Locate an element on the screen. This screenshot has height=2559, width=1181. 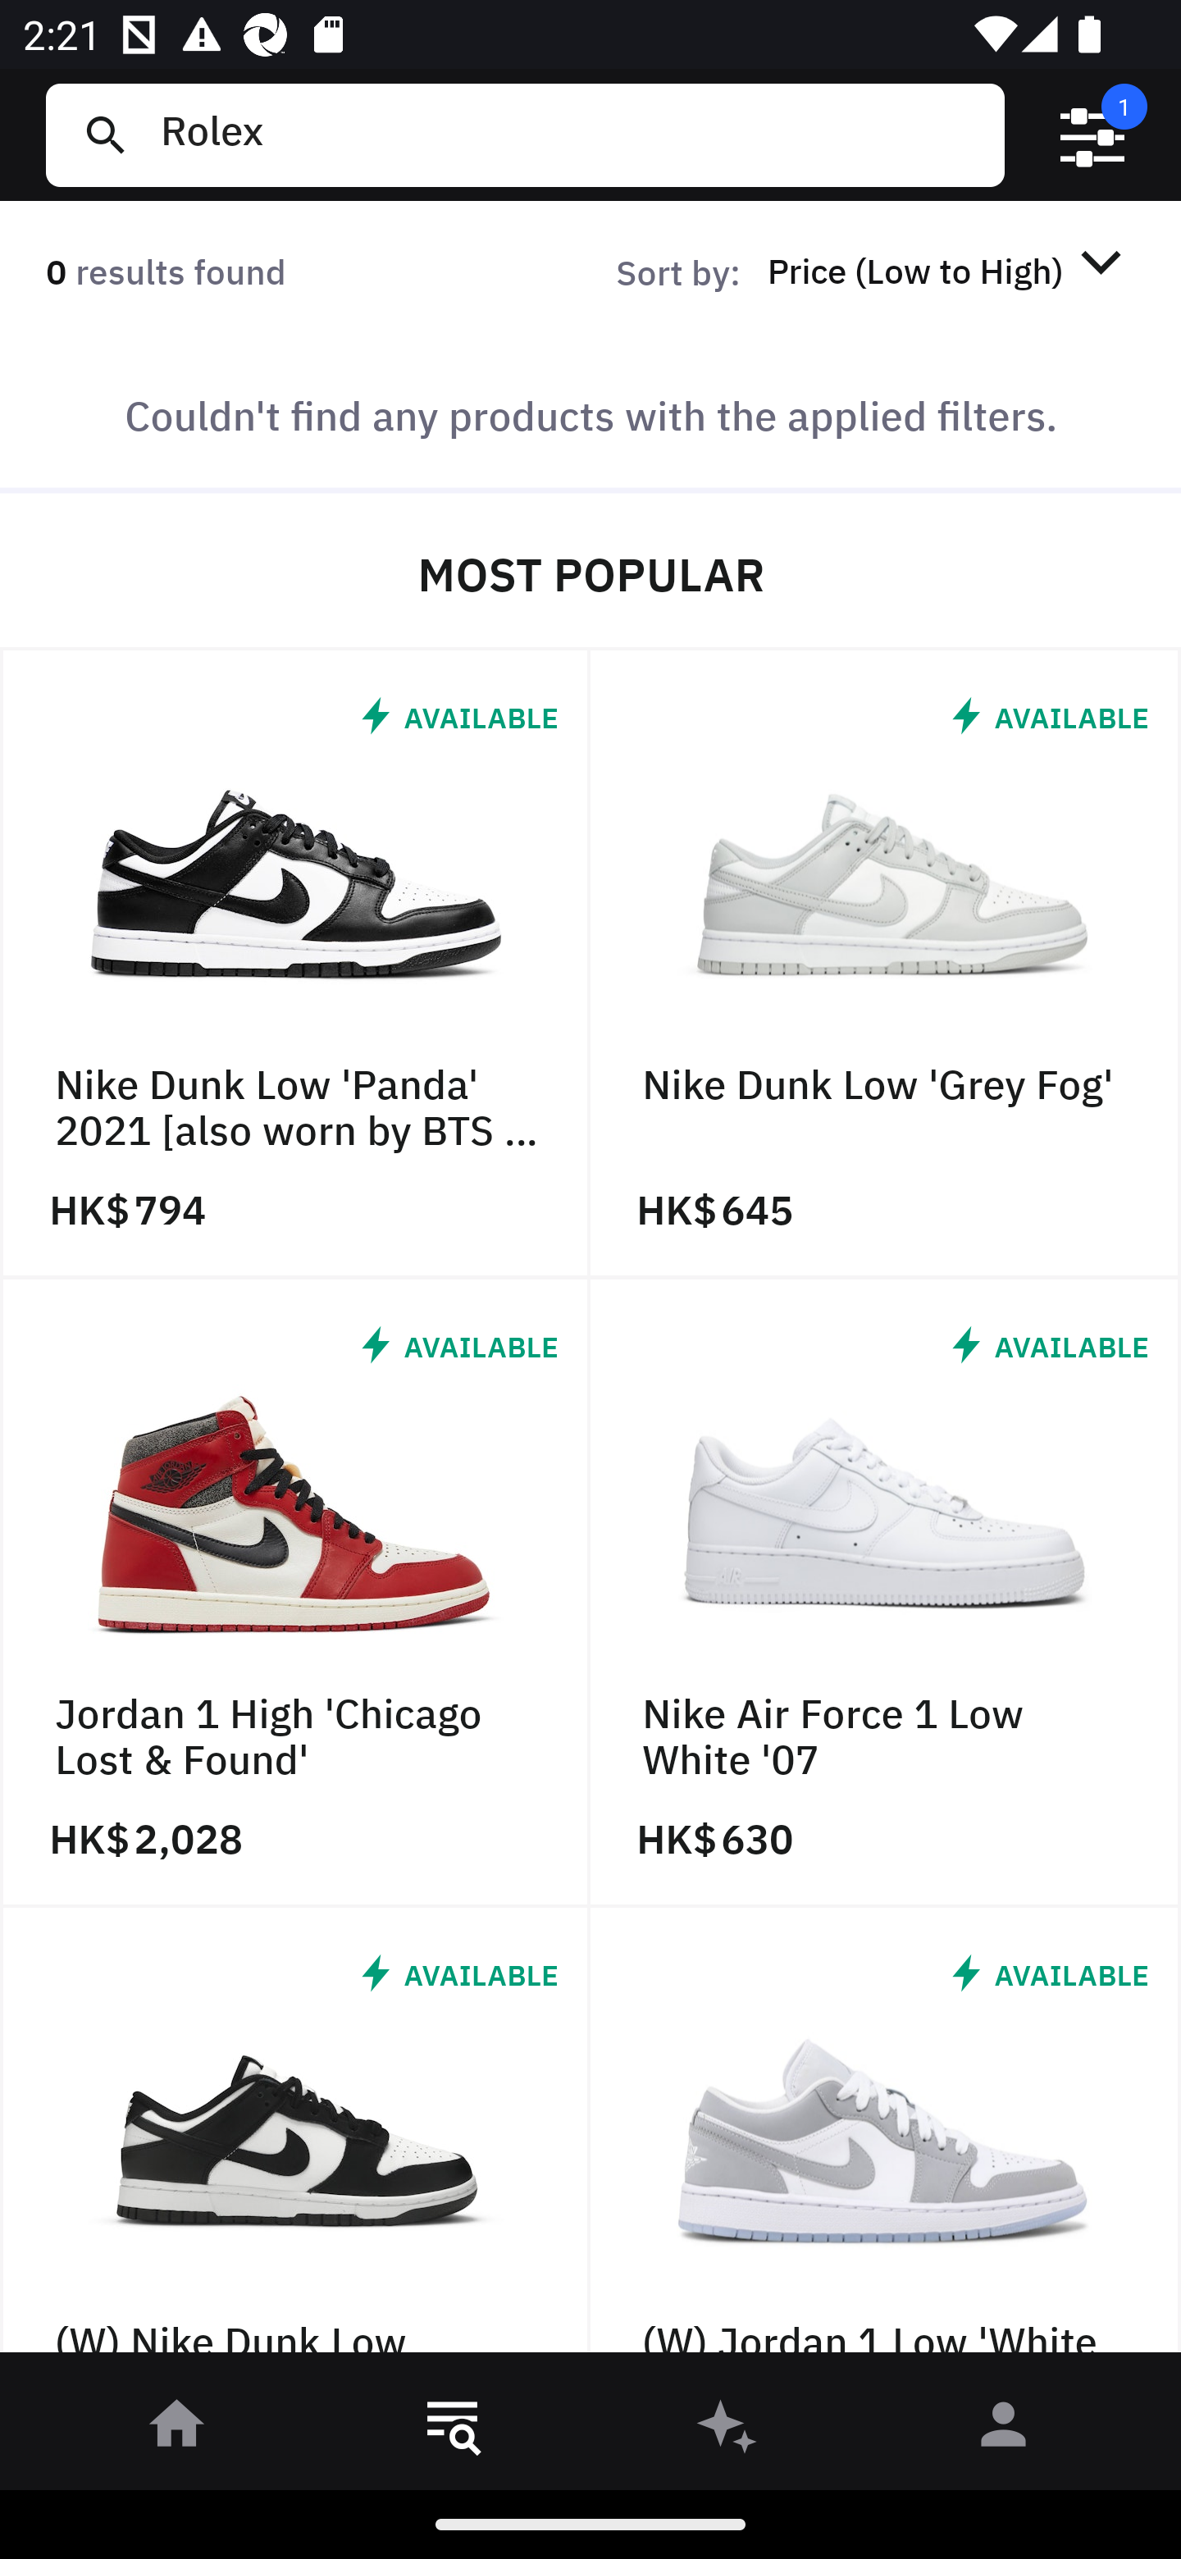
󰀄 is located at coordinates (1004, 2429).